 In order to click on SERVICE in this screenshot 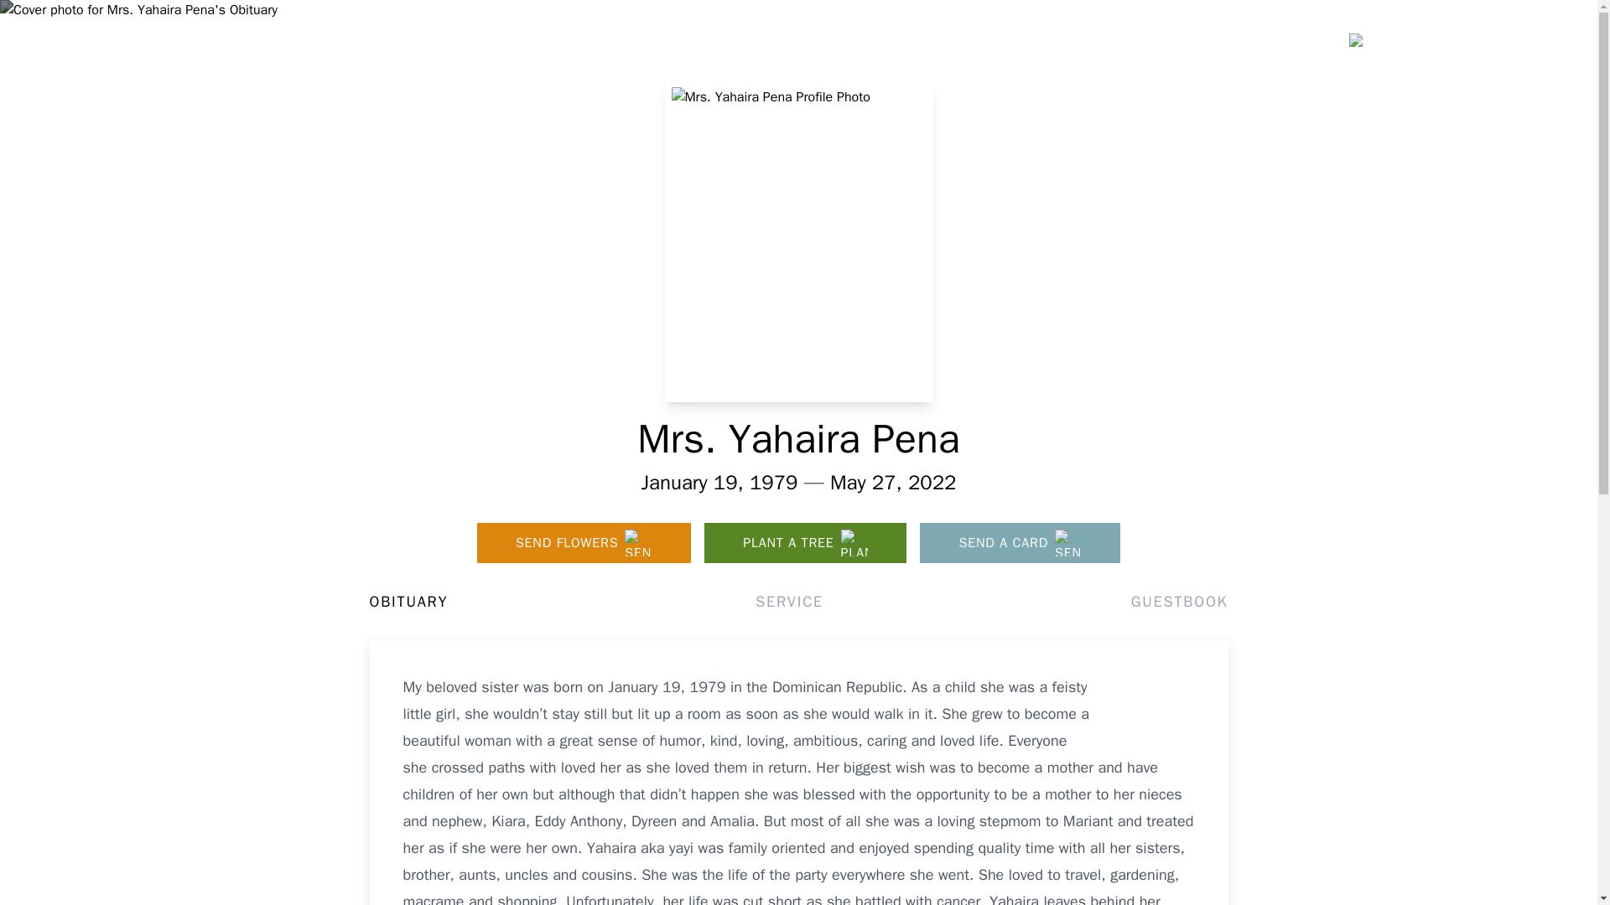, I will do `click(788, 602)`.